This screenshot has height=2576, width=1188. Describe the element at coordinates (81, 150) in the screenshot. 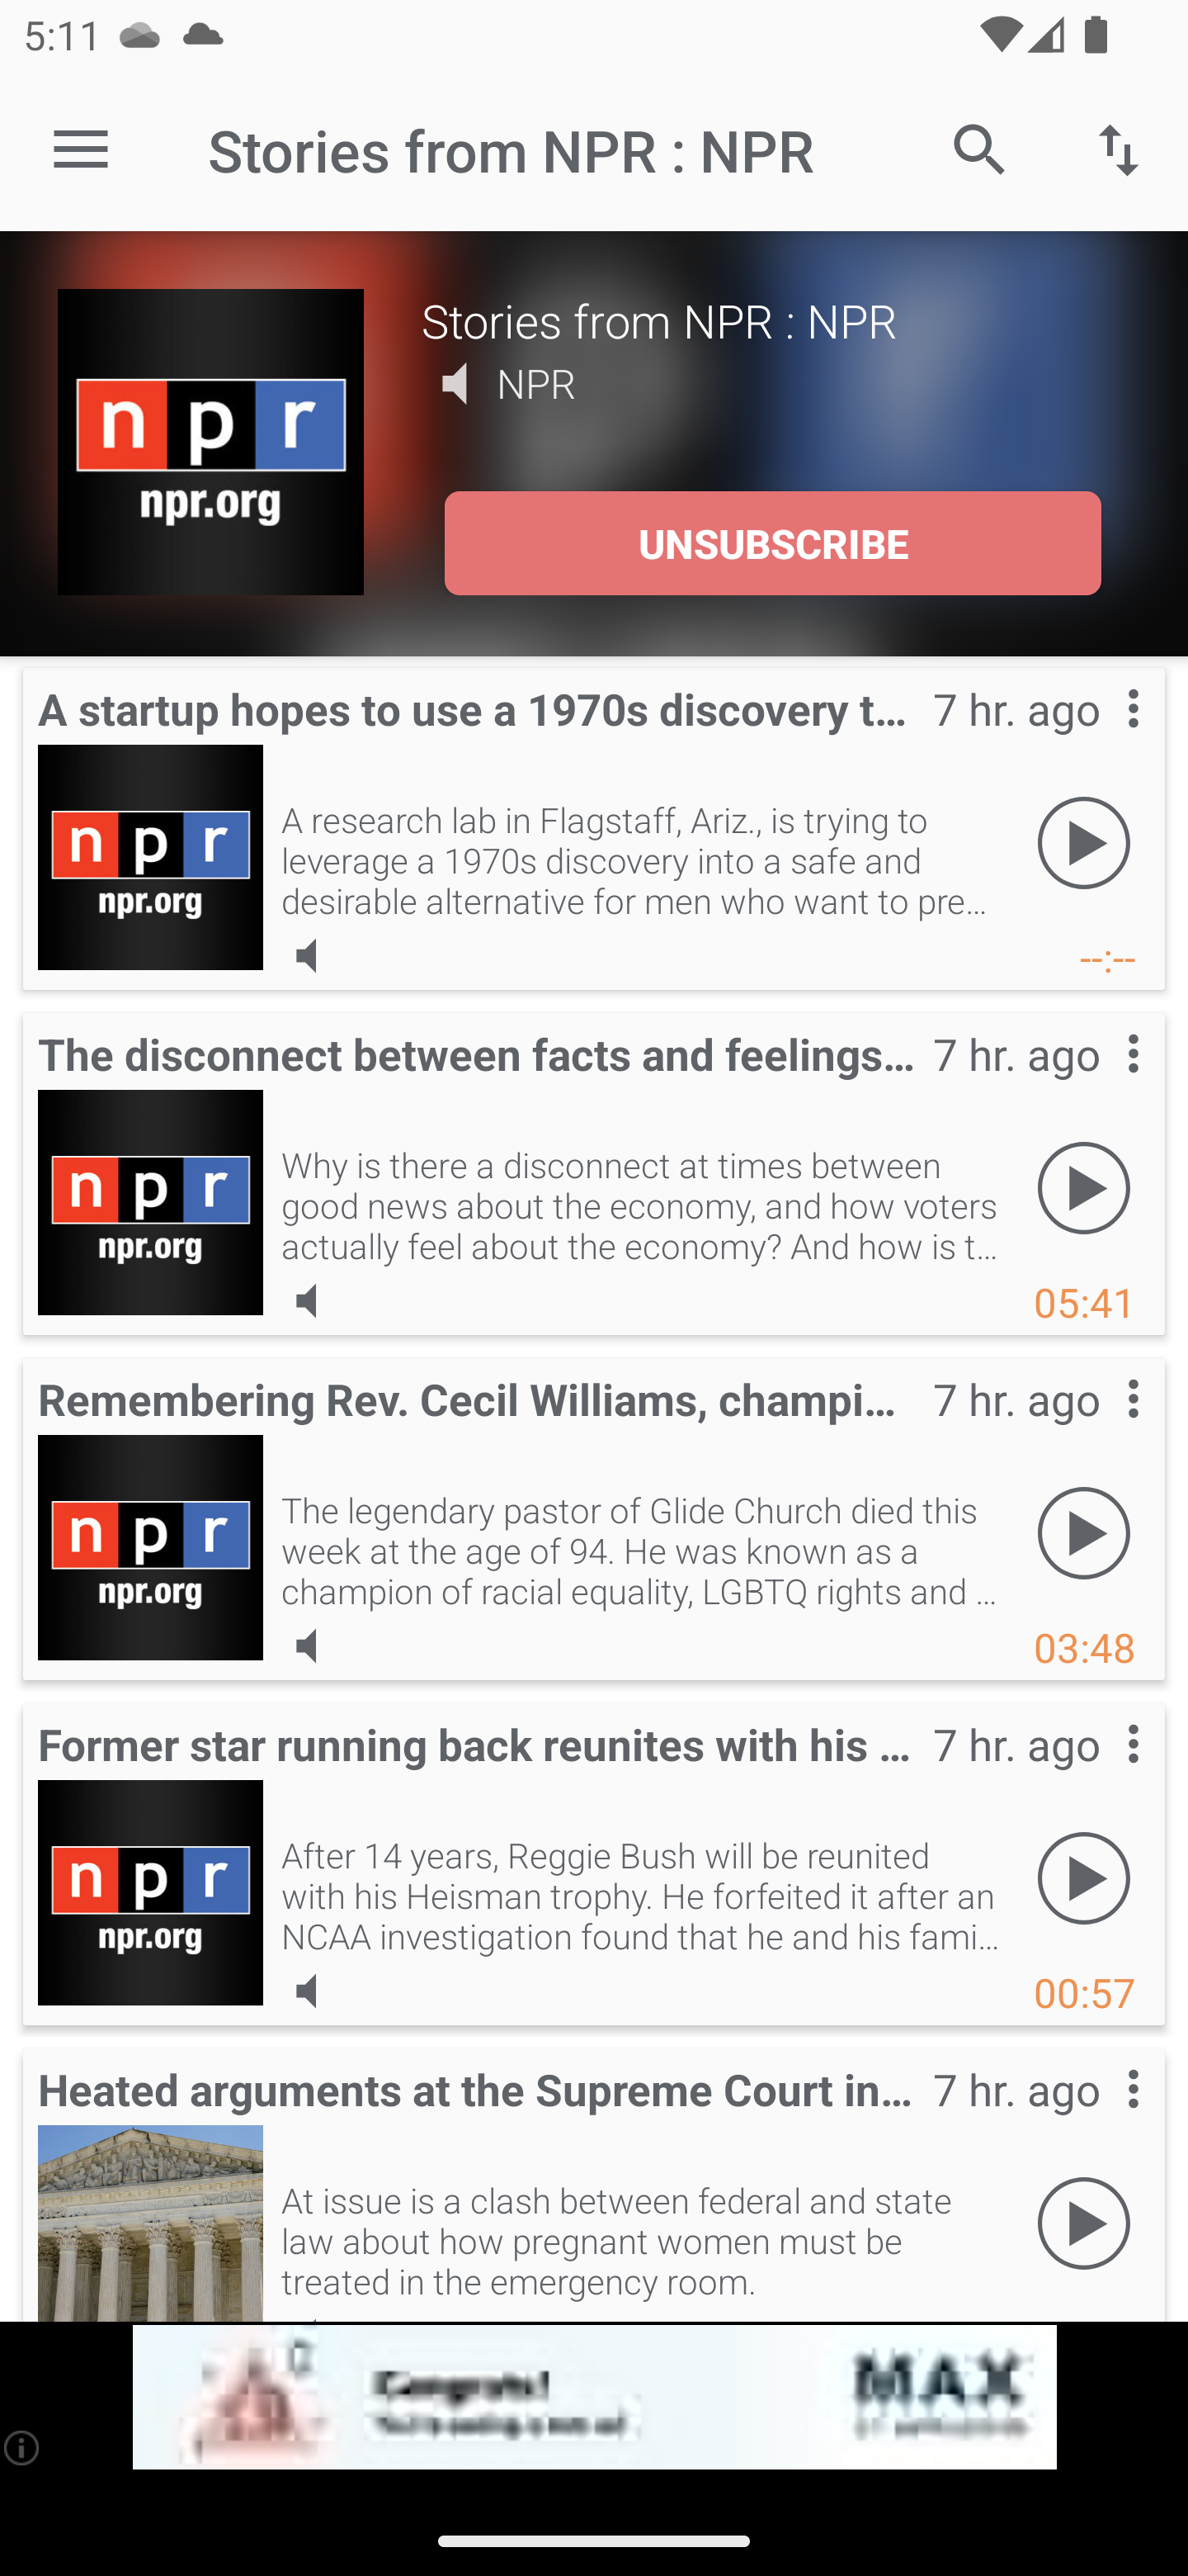

I see `Open navigation sidebar` at that location.